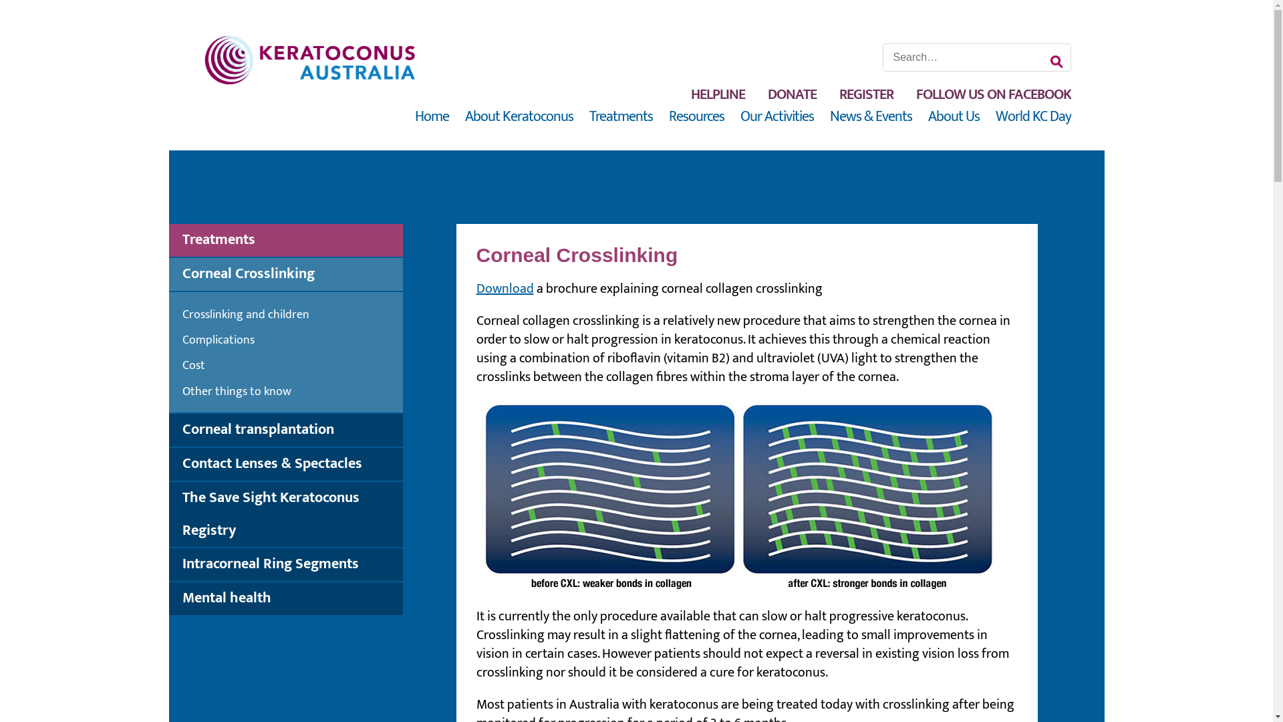 Image resolution: width=1283 pixels, height=722 pixels. I want to click on Mental health, so click(292, 599).